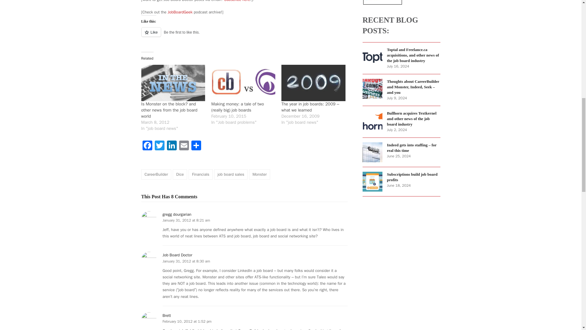  I want to click on Like or Reblog, so click(244, 35).